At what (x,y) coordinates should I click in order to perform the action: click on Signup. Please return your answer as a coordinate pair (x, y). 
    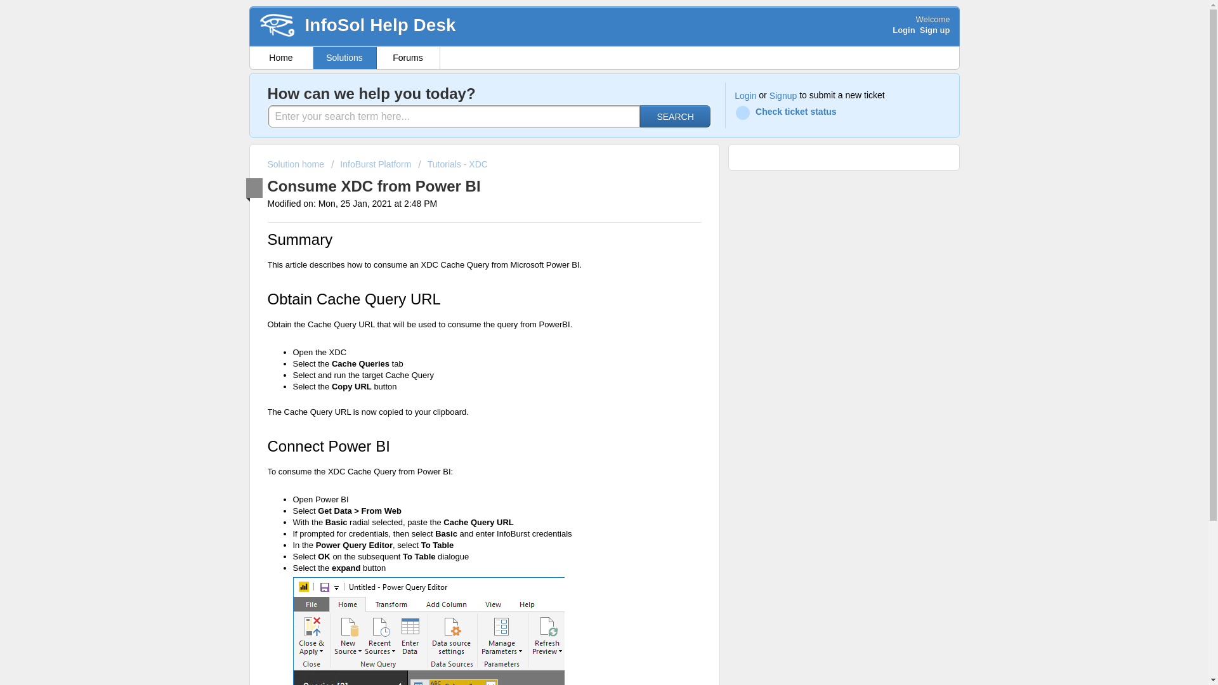
    Looking at the image, I should click on (783, 96).